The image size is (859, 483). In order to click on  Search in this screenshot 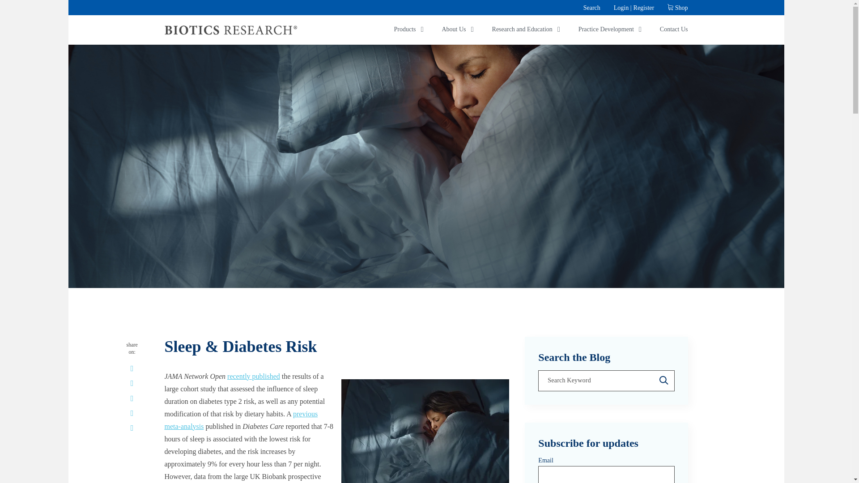, I will do `click(591, 7)`.